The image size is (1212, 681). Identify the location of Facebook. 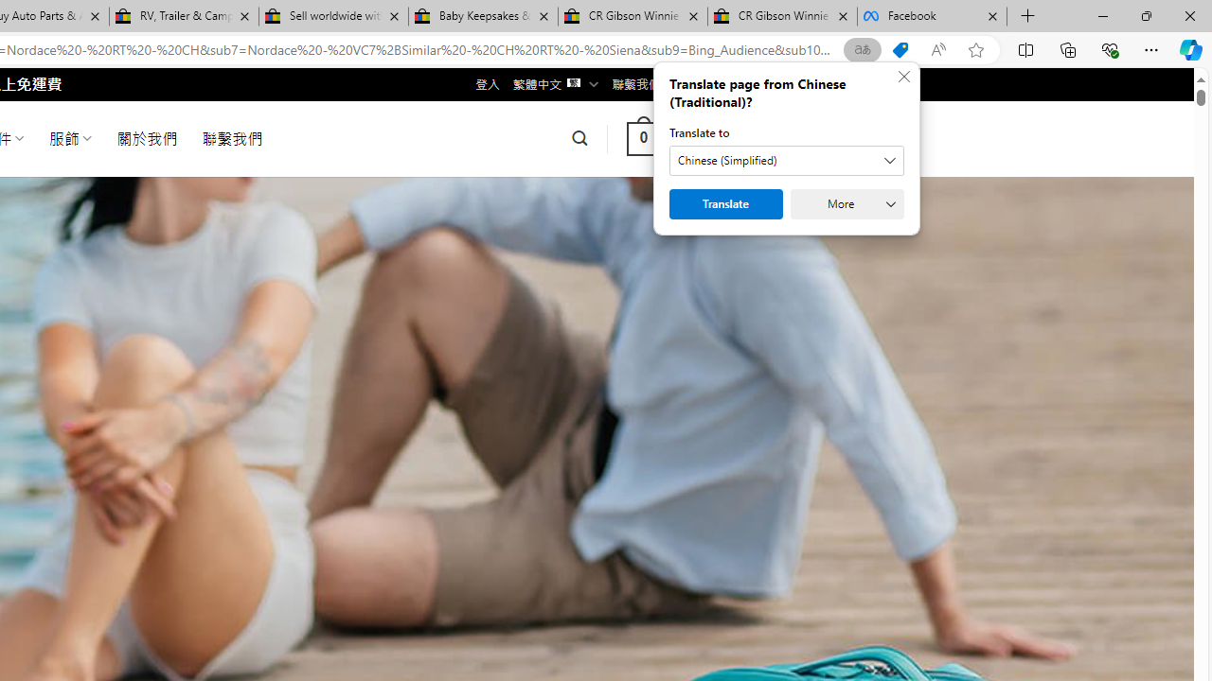
(932, 17).